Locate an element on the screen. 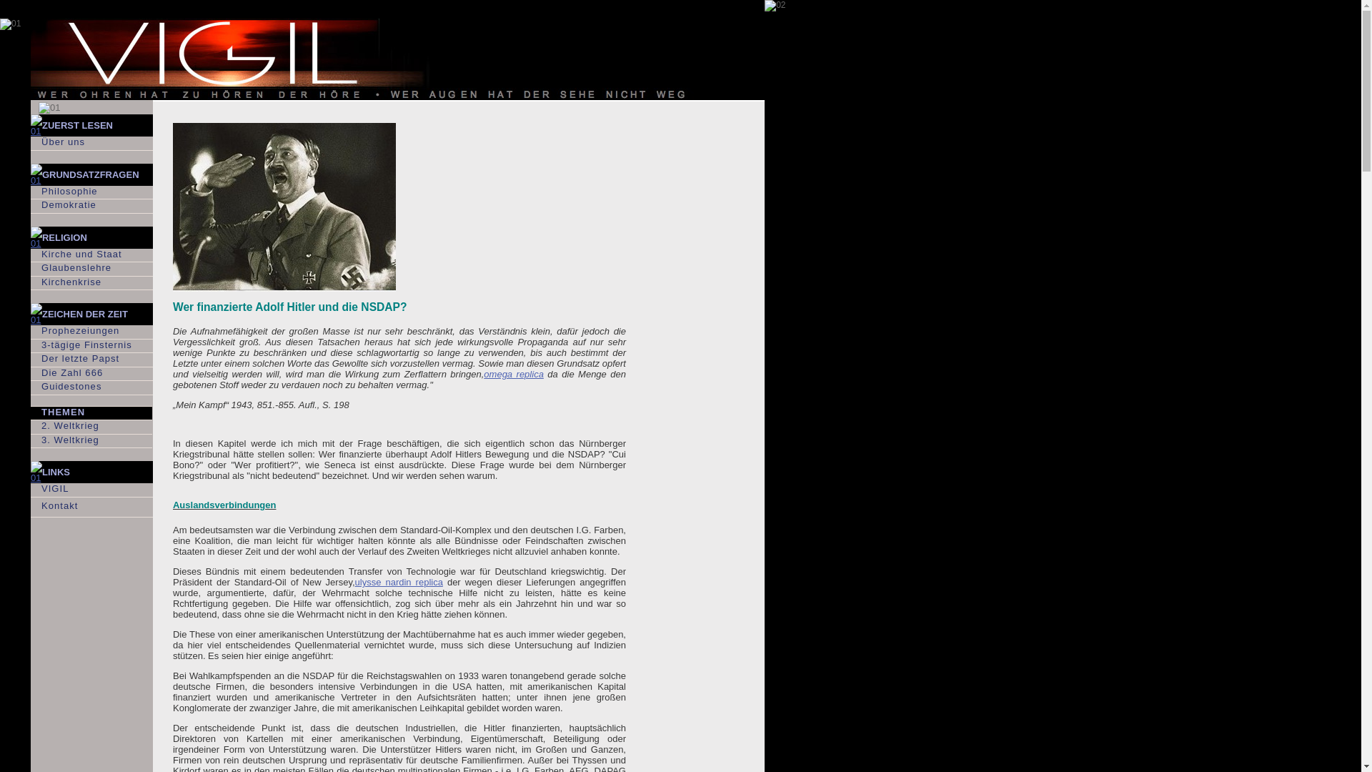  Prophezeiungen is located at coordinates (91, 332).